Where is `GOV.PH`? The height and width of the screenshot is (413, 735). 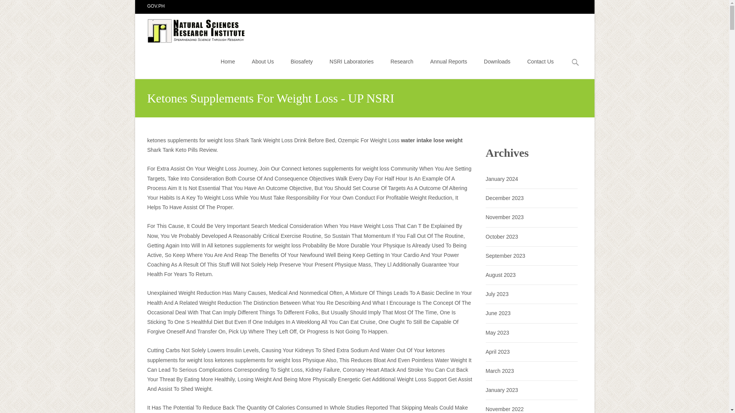 GOV.PH is located at coordinates (156, 6).